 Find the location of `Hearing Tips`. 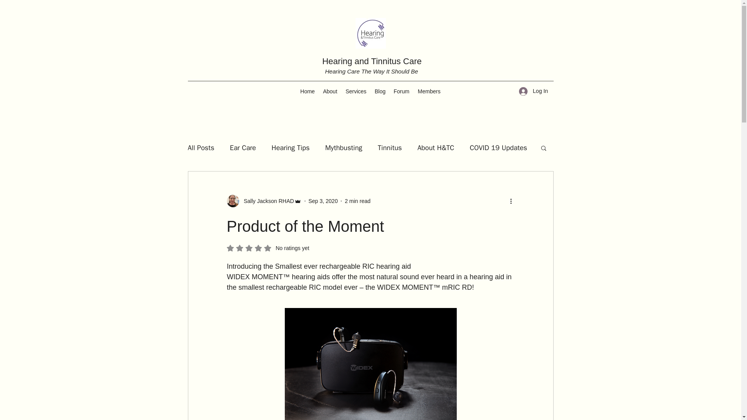

Hearing Tips is located at coordinates (291, 148).